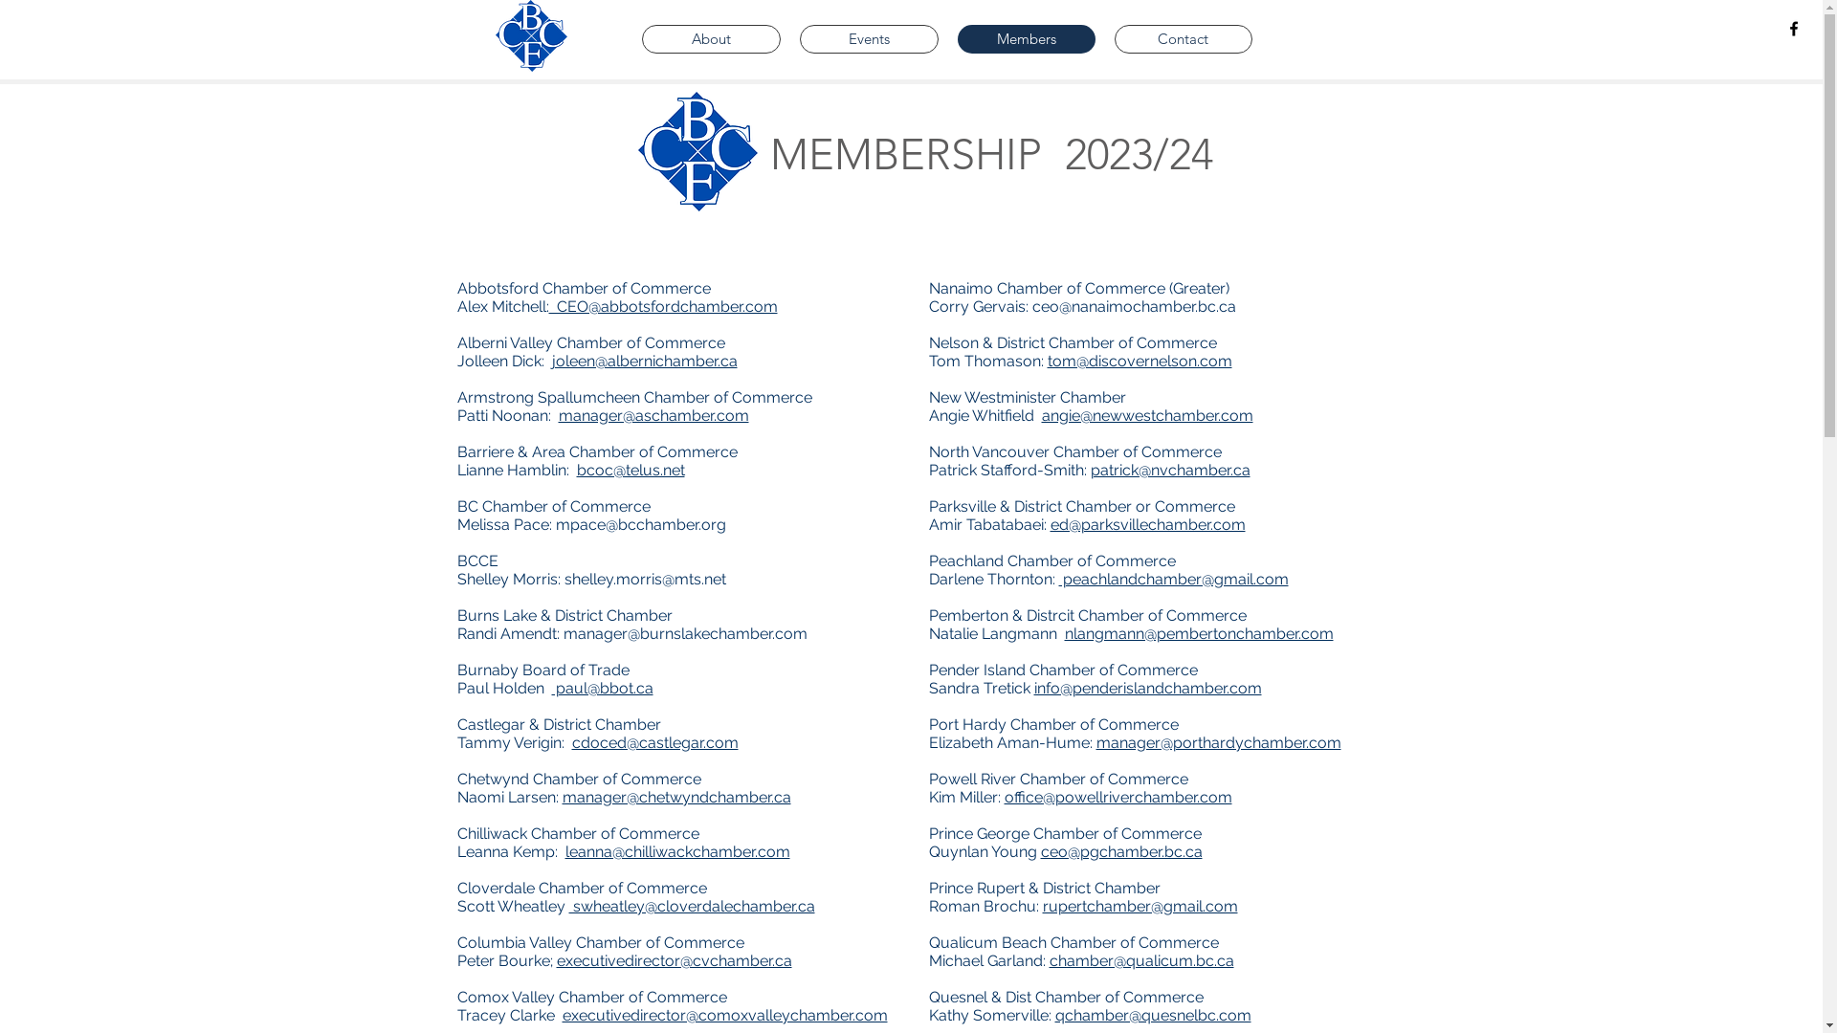  What do you see at coordinates (1026, 39) in the screenshot?
I see `Members` at bounding box center [1026, 39].